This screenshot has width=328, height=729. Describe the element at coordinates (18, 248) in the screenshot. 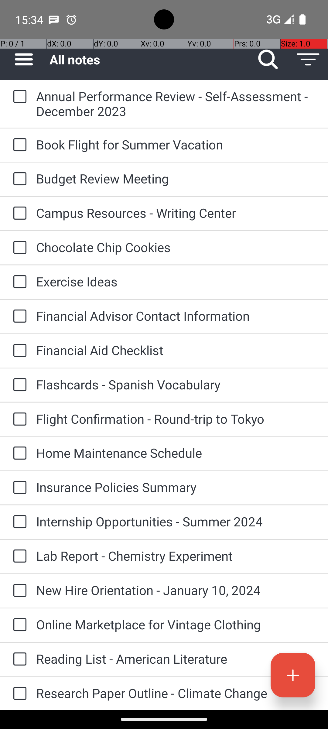

I see `to-do: Chocolate Chip Cookies` at that location.